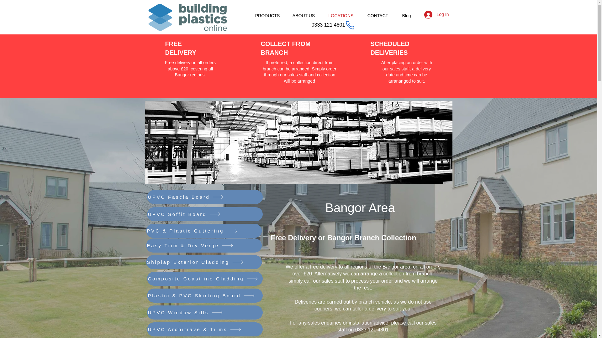  I want to click on PRODUCTS, so click(267, 16).